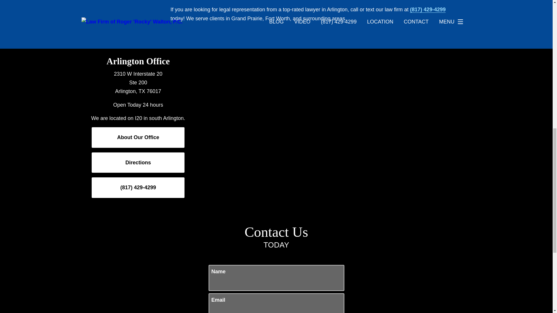 The height and width of the screenshot is (313, 557). Describe the element at coordinates (393, 53) in the screenshot. I see `Locations` at that location.